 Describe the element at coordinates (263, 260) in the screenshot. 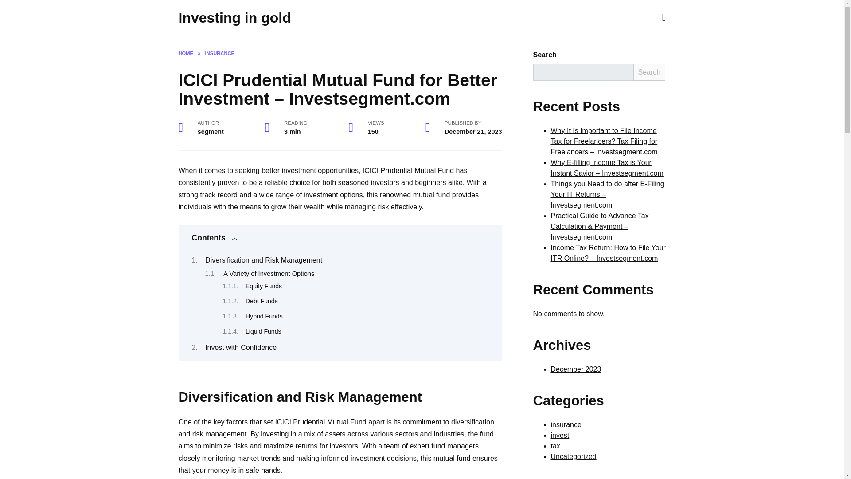

I see `Diversification and Risk Management` at that location.